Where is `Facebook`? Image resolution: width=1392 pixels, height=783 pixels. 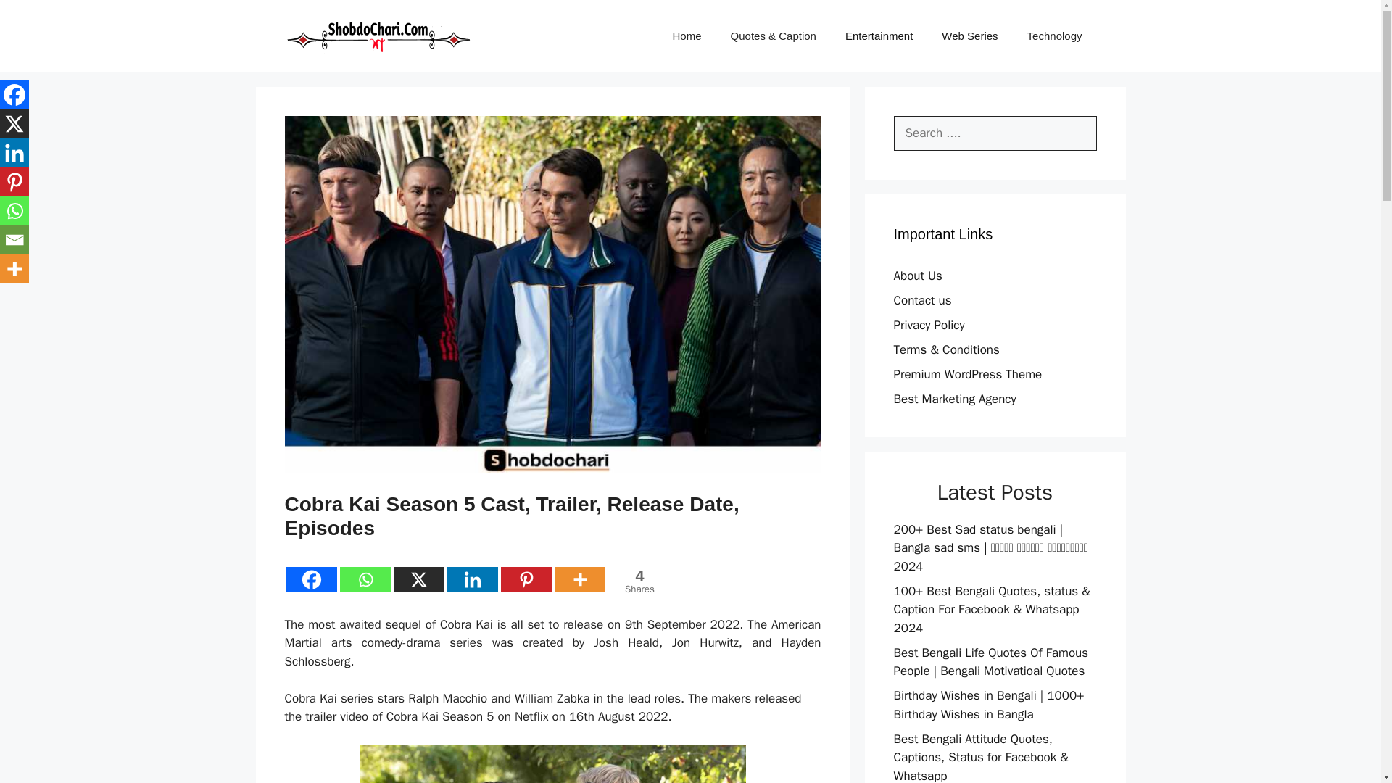 Facebook is located at coordinates (418, 579).